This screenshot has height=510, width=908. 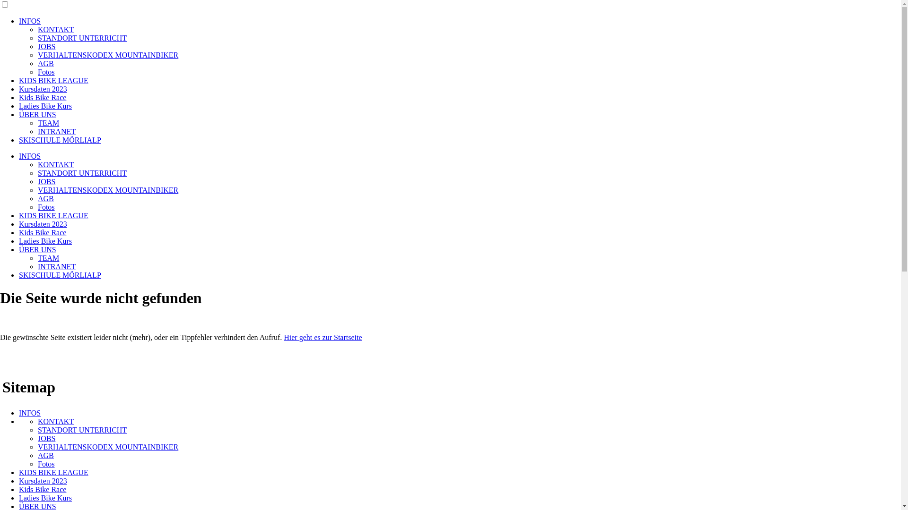 I want to click on Ladies Bike Kurs, so click(x=45, y=106).